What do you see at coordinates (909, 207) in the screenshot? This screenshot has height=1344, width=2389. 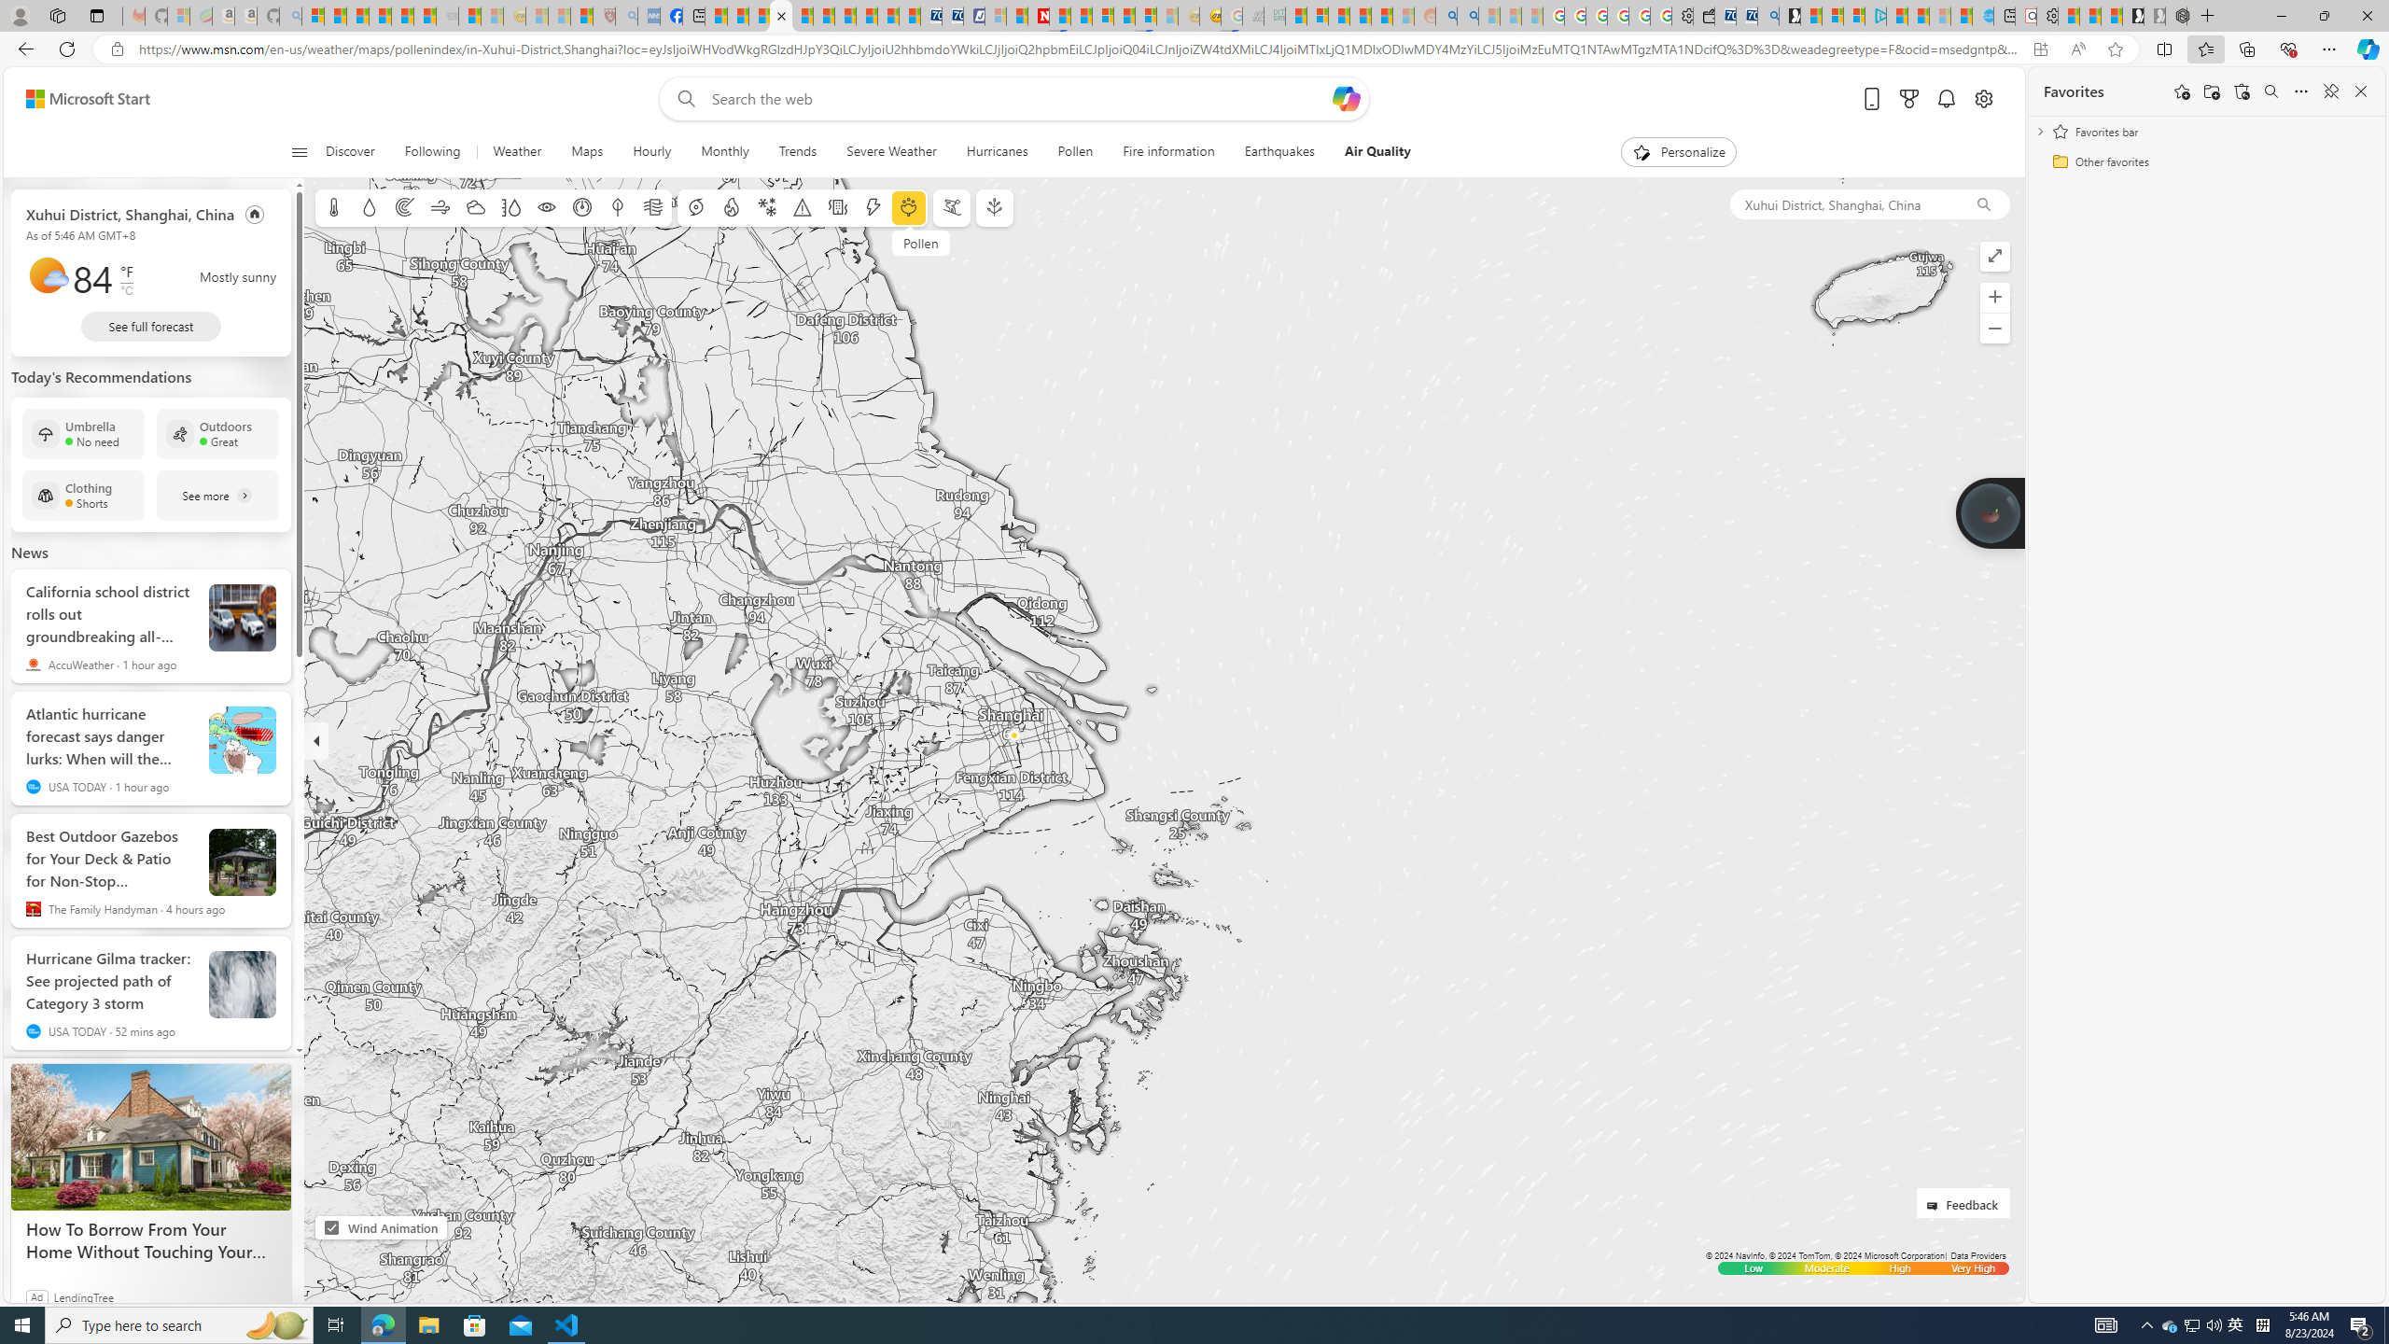 I see `Pollen` at bounding box center [909, 207].